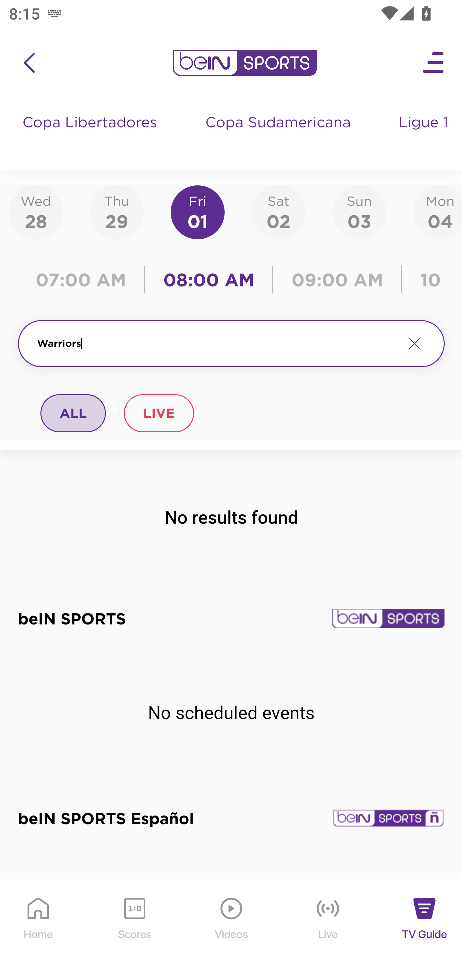 The width and height of the screenshot is (462, 975). What do you see at coordinates (424, 135) in the screenshot?
I see `Ligue 1` at bounding box center [424, 135].